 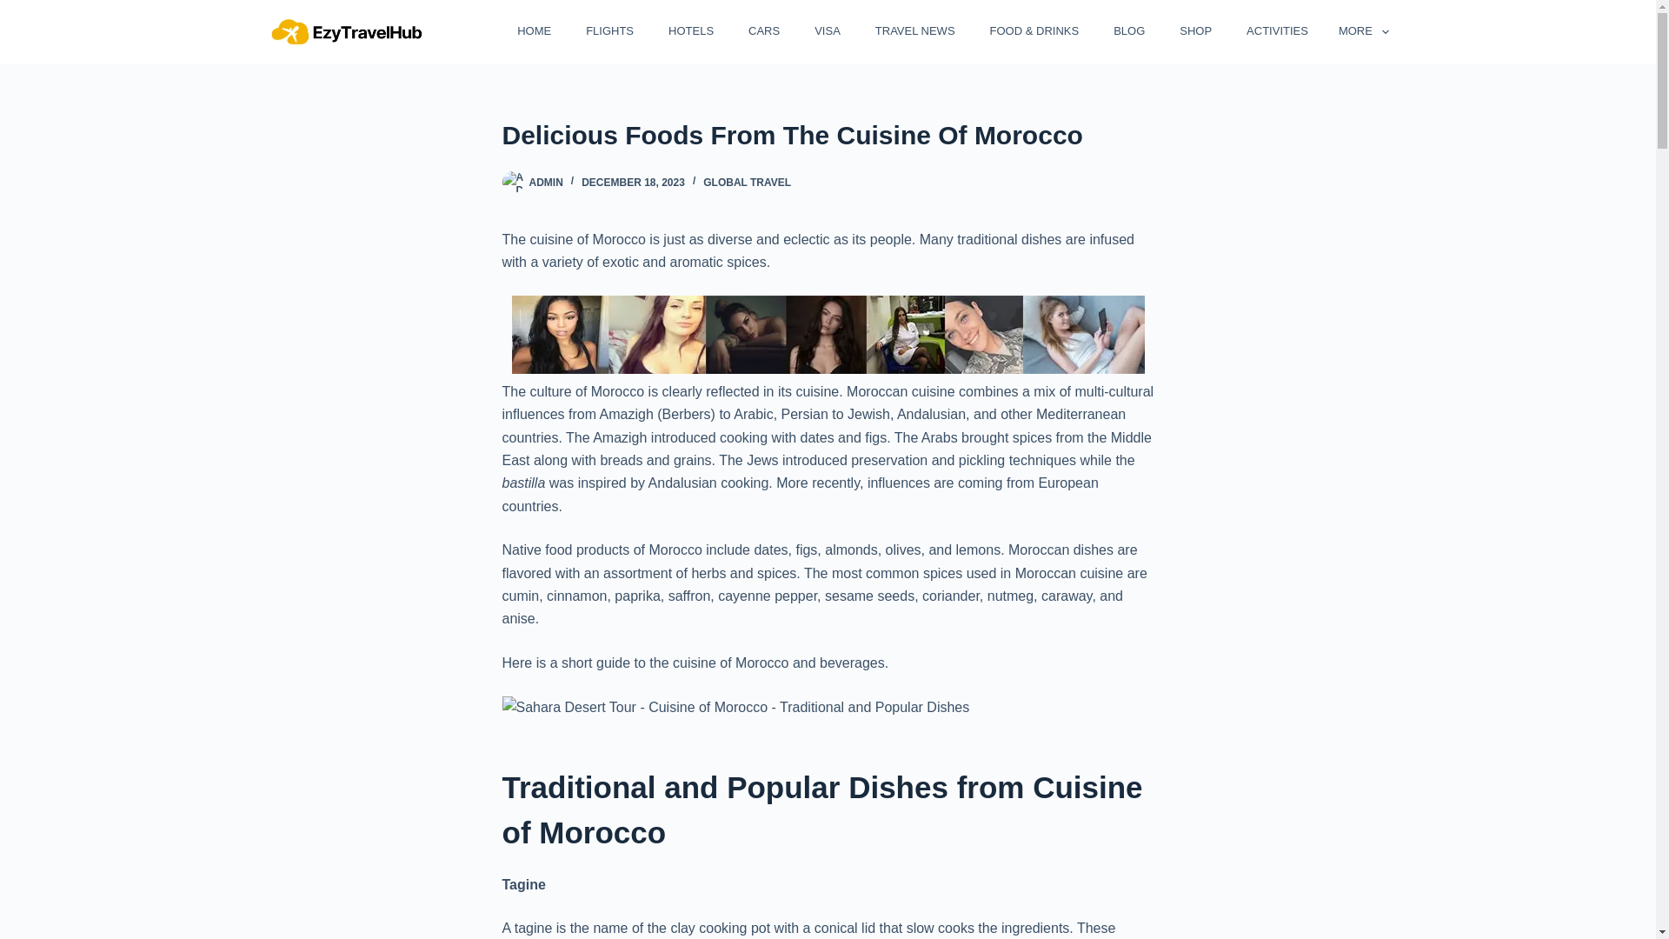 What do you see at coordinates (608, 31) in the screenshot?
I see `FLIGHTS` at bounding box center [608, 31].